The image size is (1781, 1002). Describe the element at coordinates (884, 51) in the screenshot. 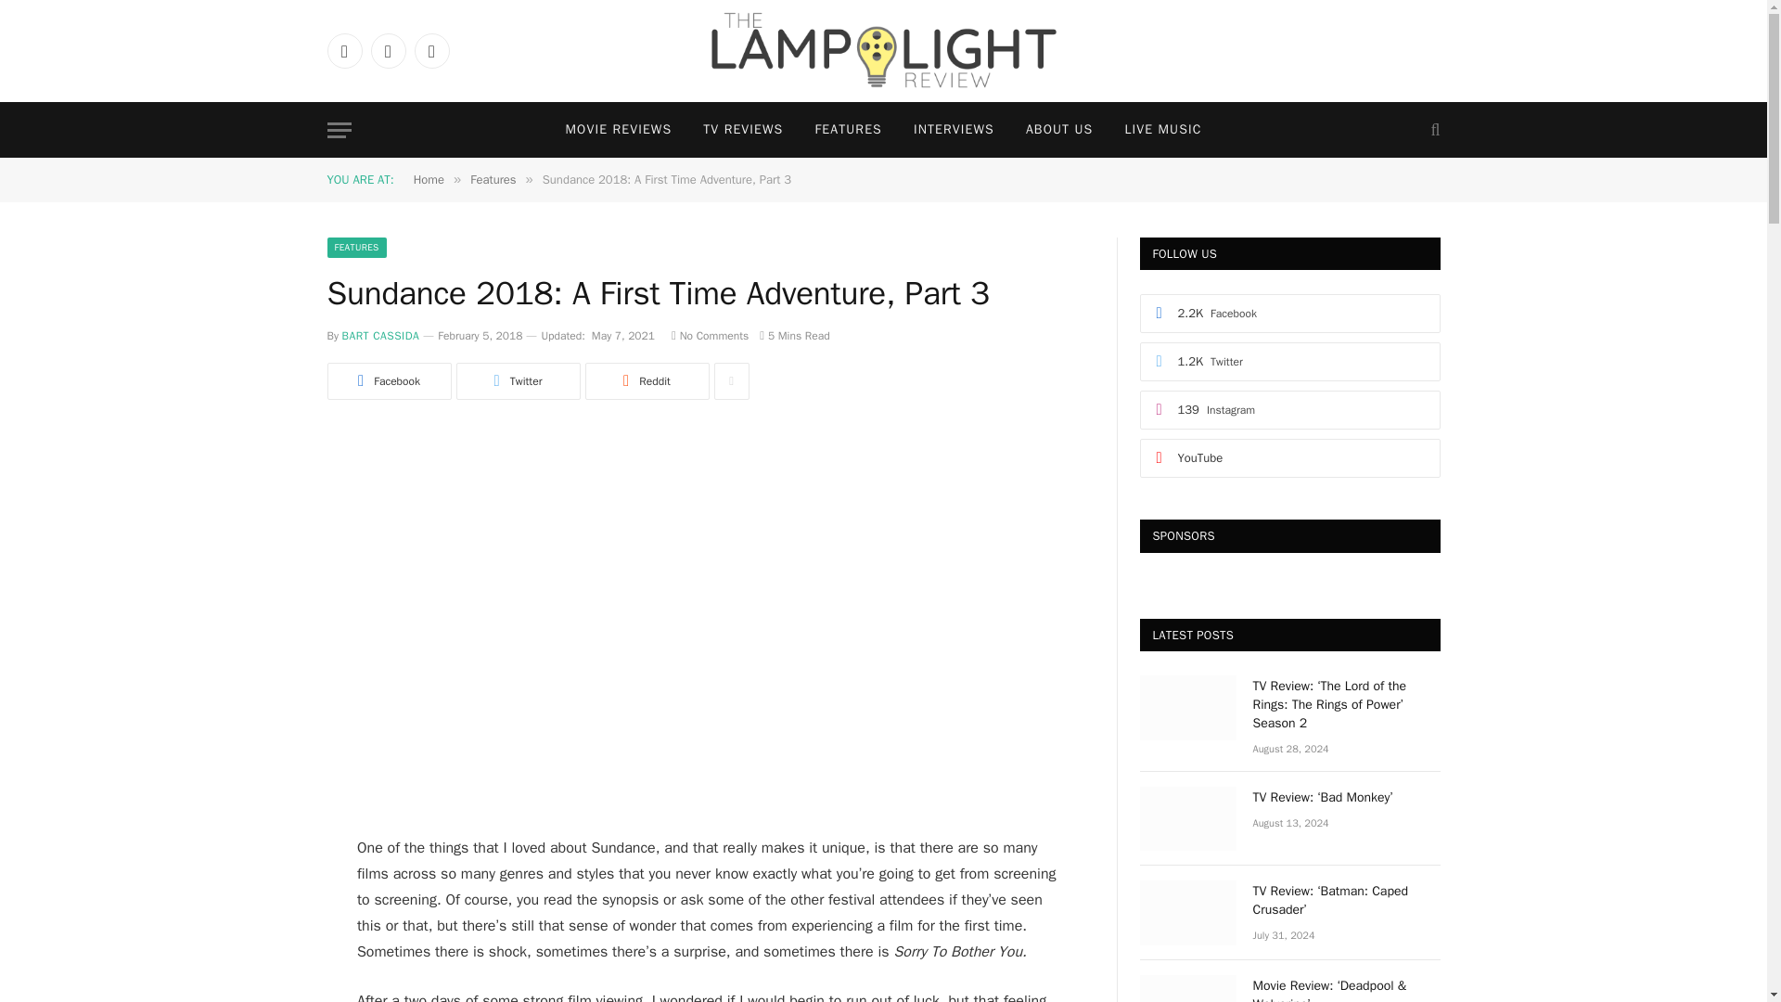

I see `The Lamplight Review` at that location.